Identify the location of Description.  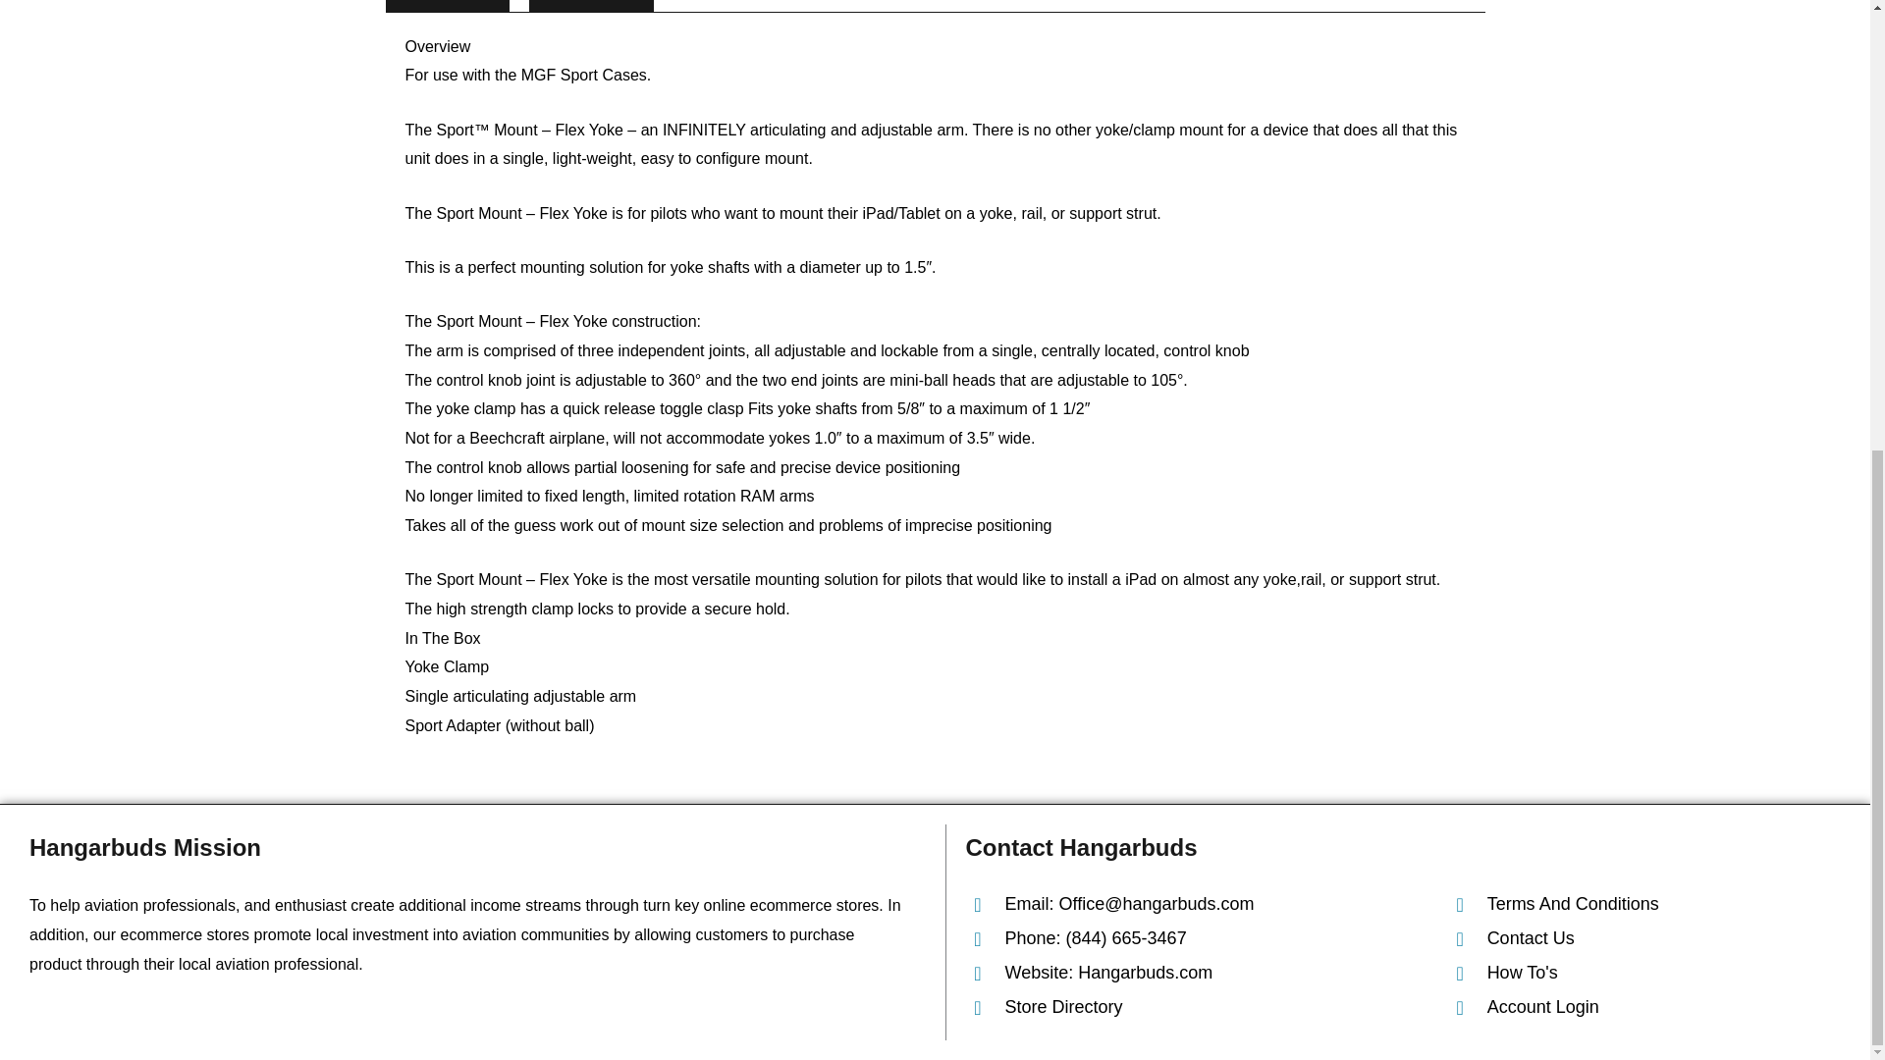
(446, 6).